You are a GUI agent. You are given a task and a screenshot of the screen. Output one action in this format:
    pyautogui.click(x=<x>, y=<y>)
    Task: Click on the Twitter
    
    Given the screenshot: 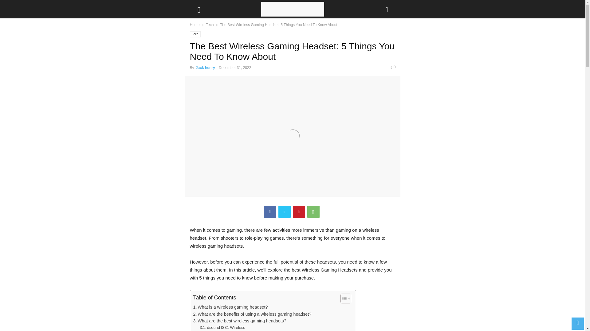 What is the action you would take?
    pyautogui.click(x=285, y=211)
    